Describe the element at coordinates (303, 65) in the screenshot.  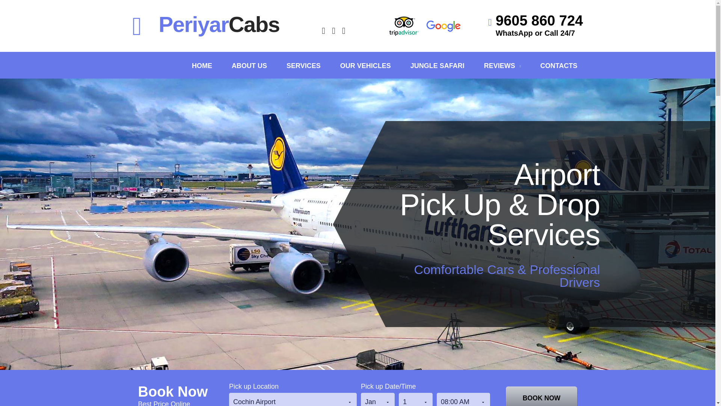
I see `SERVICES` at that location.